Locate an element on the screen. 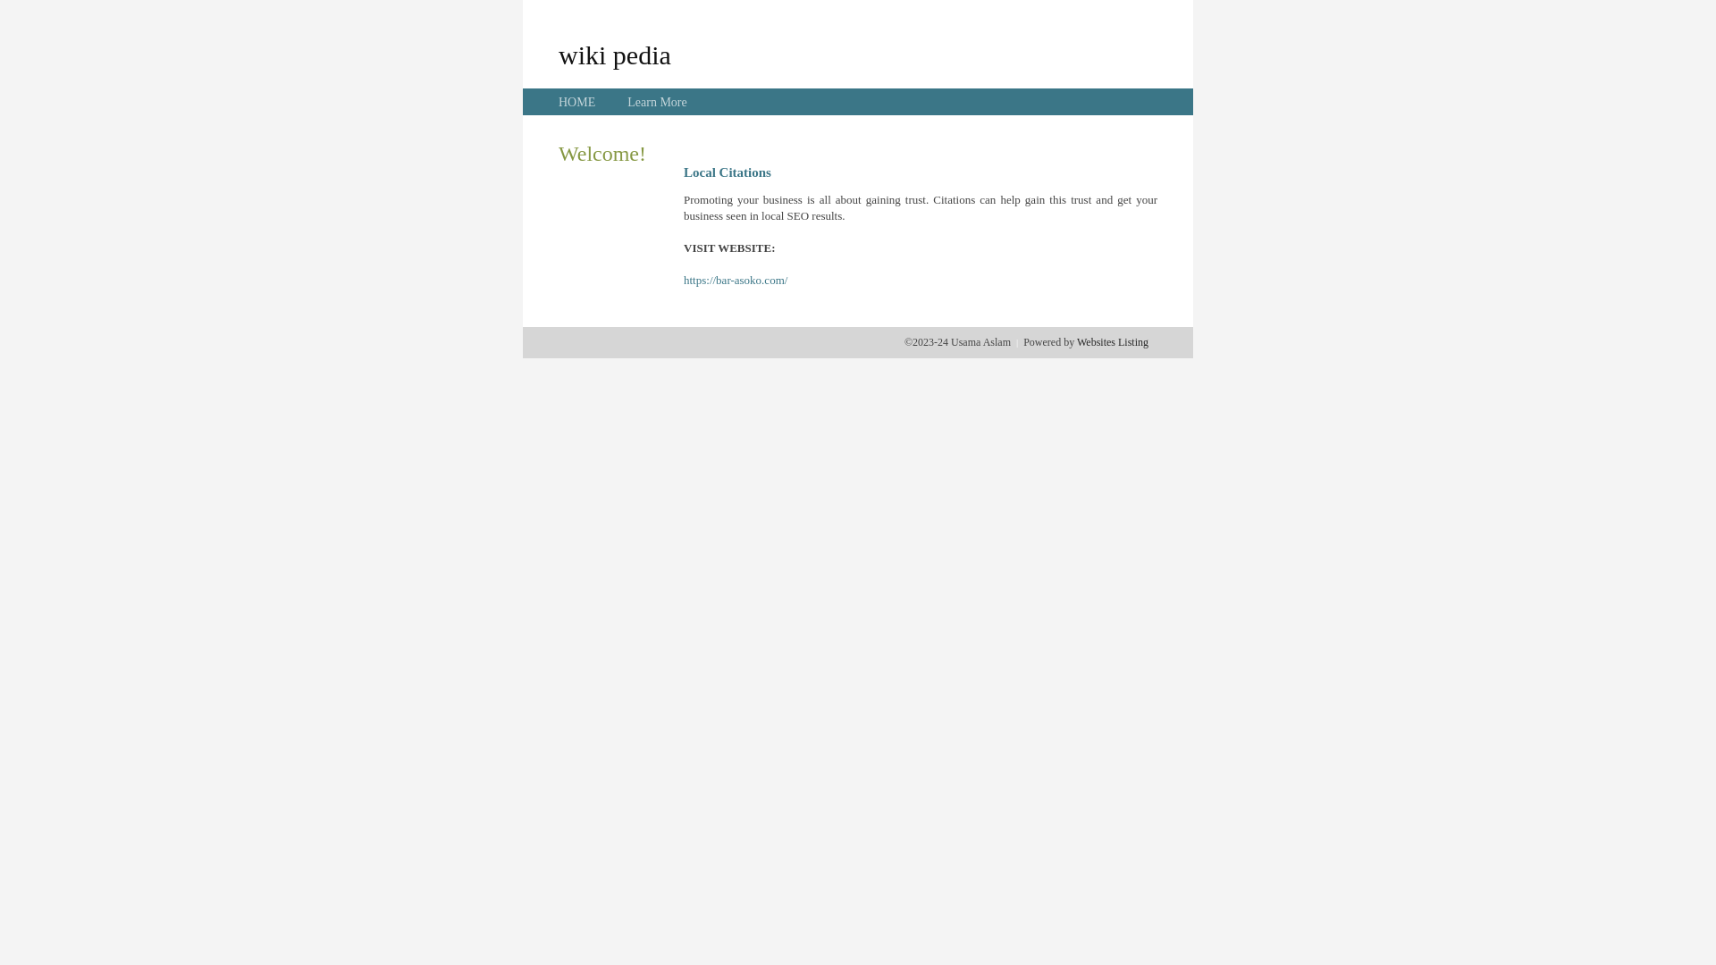  Learn More is located at coordinates (657, 102).